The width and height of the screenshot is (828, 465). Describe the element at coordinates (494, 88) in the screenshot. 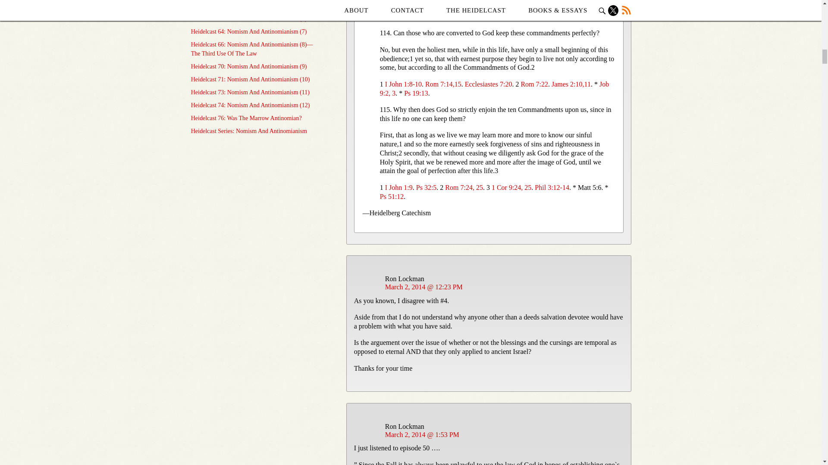

I see `Job 9:2, 3` at that location.